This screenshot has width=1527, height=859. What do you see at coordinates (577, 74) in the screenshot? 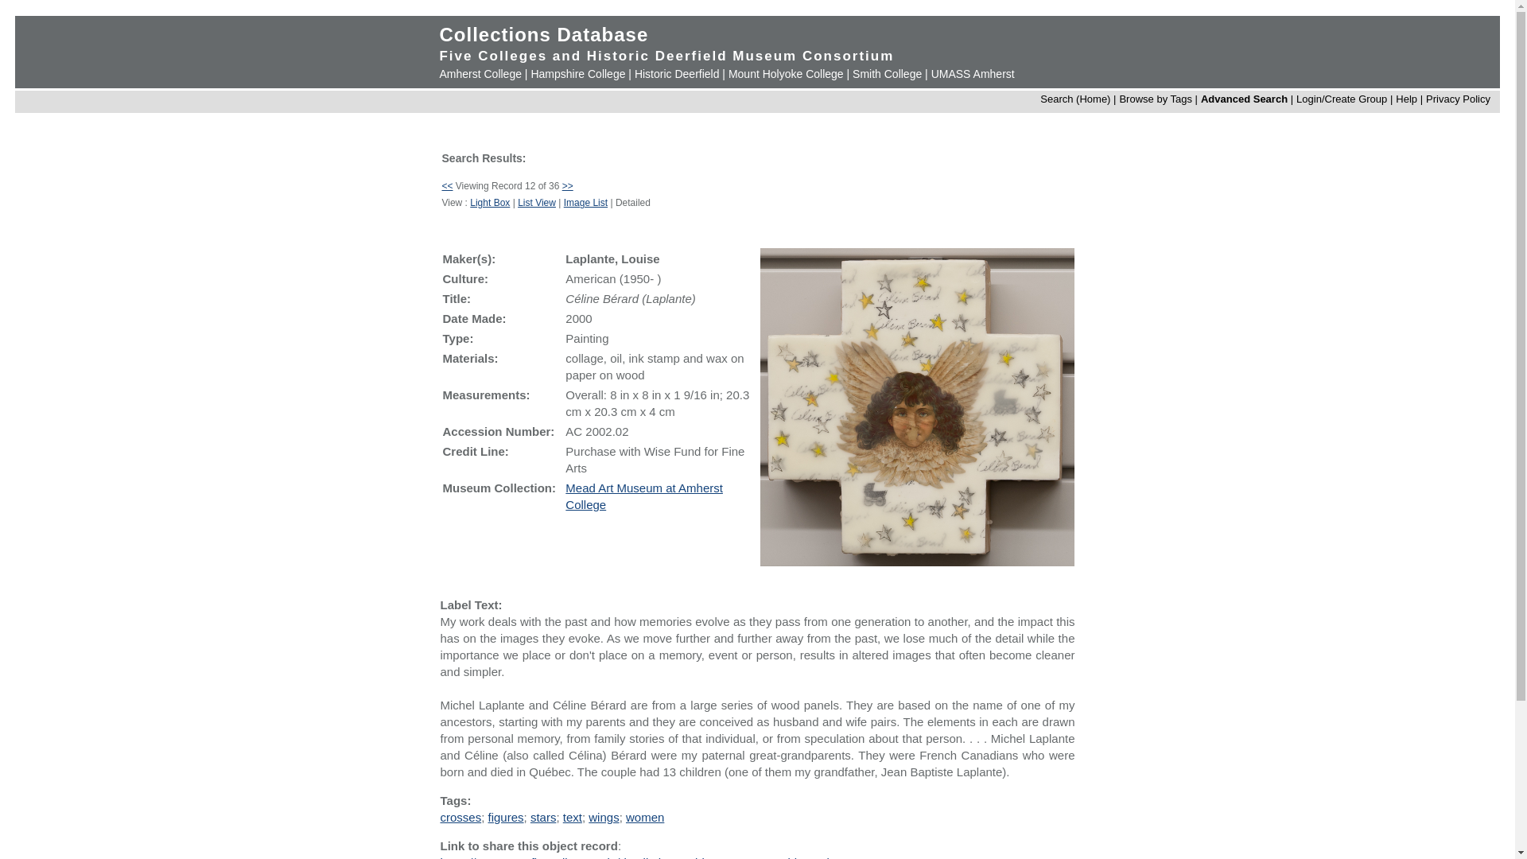
I see `Hampshire College` at bounding box center [577, 74].